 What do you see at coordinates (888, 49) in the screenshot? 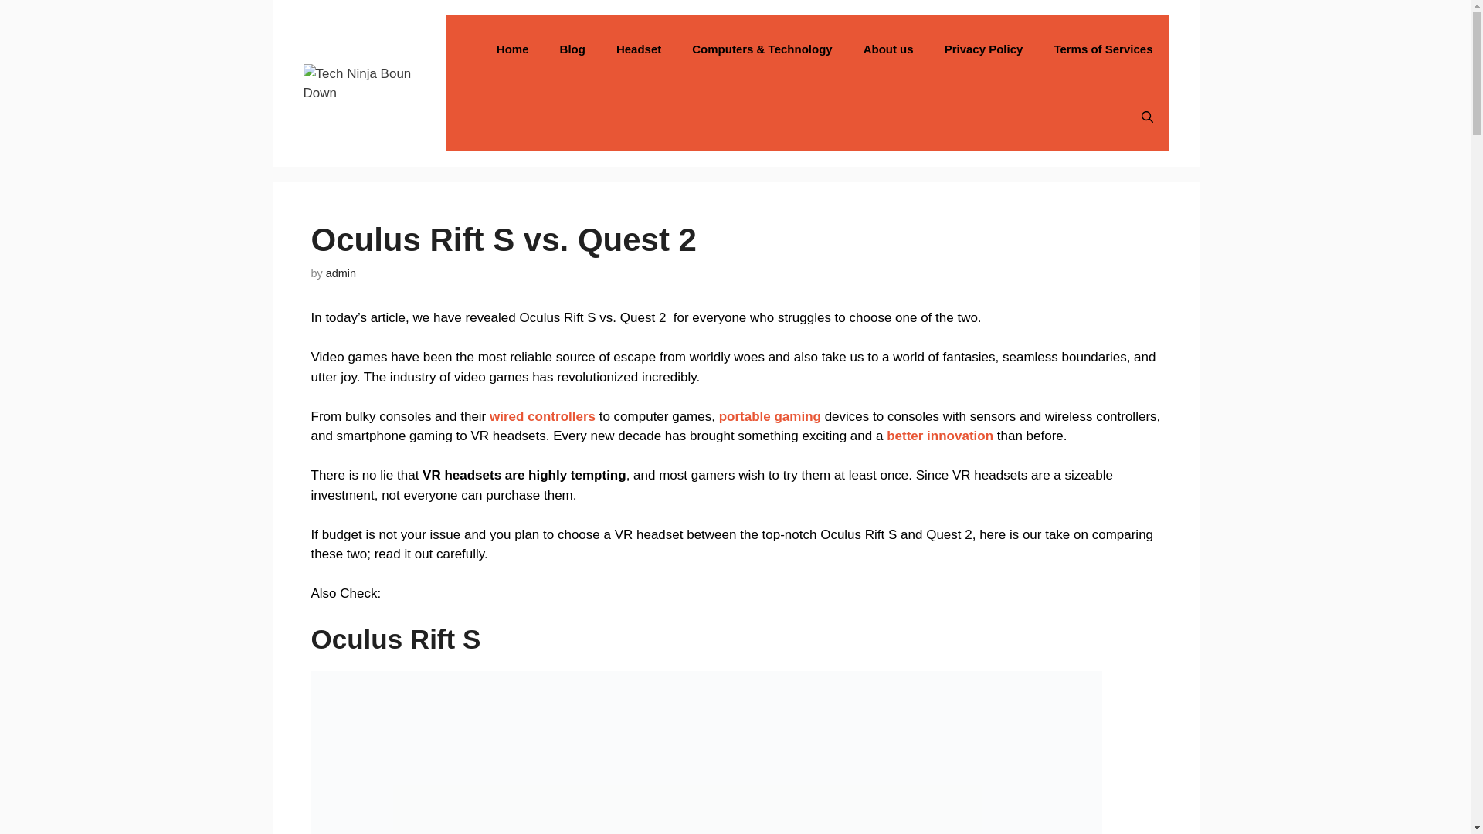
I see `About us` at bounding box center [888, 49].